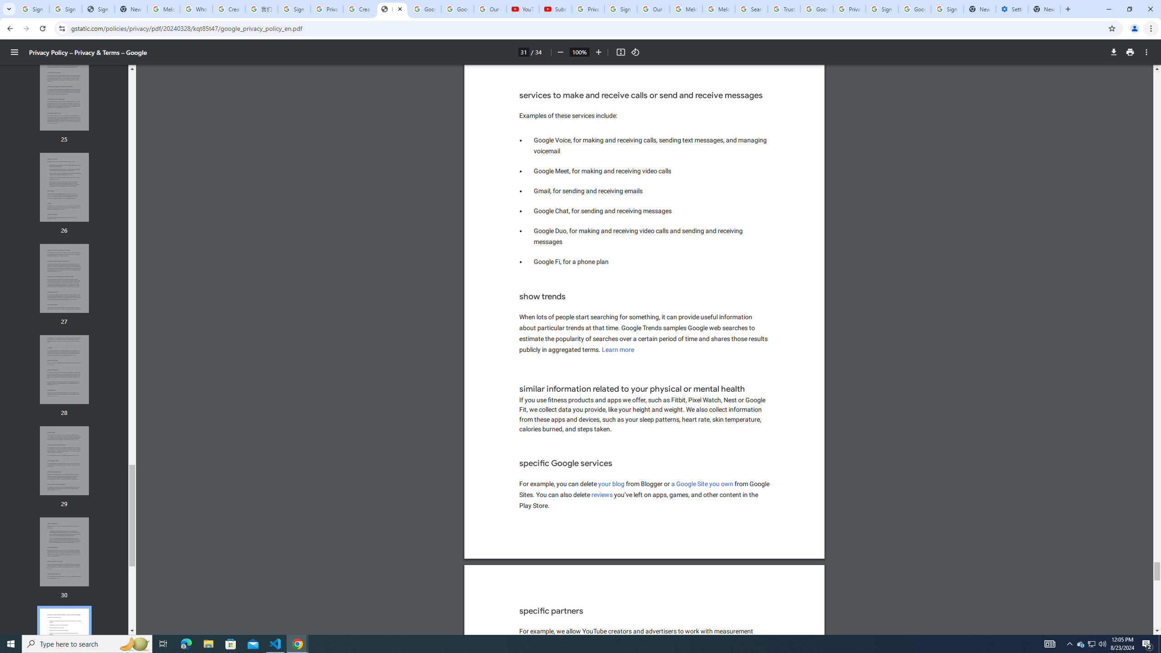  What do you see at coordinates (560, 52) in the screenshot?
I see `Zoom out` at bounding box center [560, 52].